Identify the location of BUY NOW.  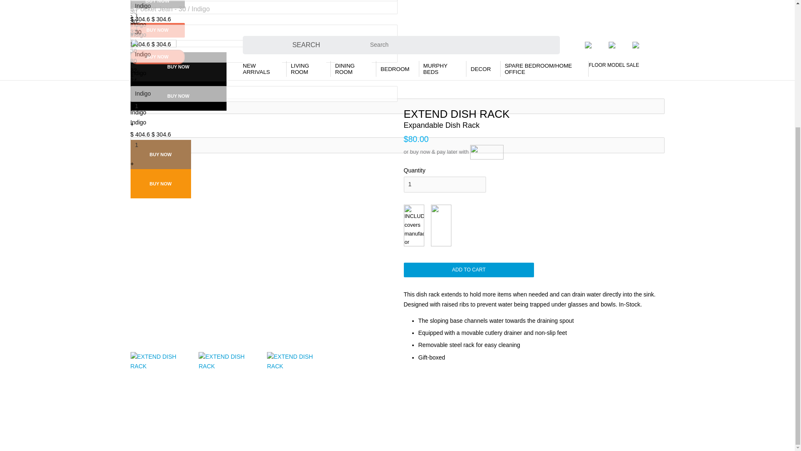
(157, 57).